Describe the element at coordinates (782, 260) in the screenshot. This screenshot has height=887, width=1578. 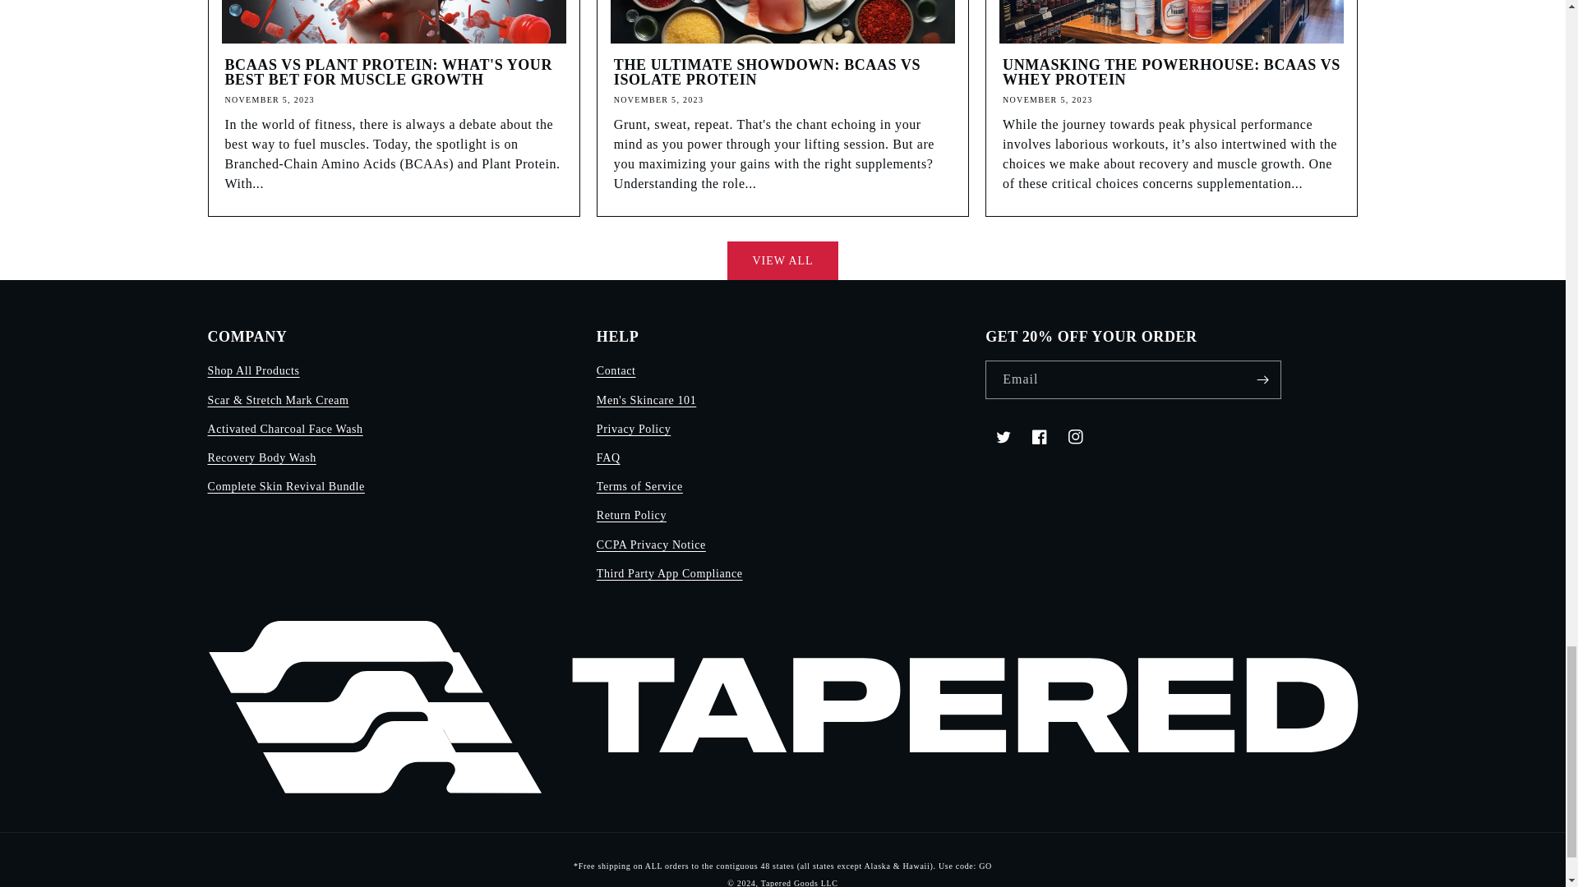
I see `VIEW ALL` at that location.